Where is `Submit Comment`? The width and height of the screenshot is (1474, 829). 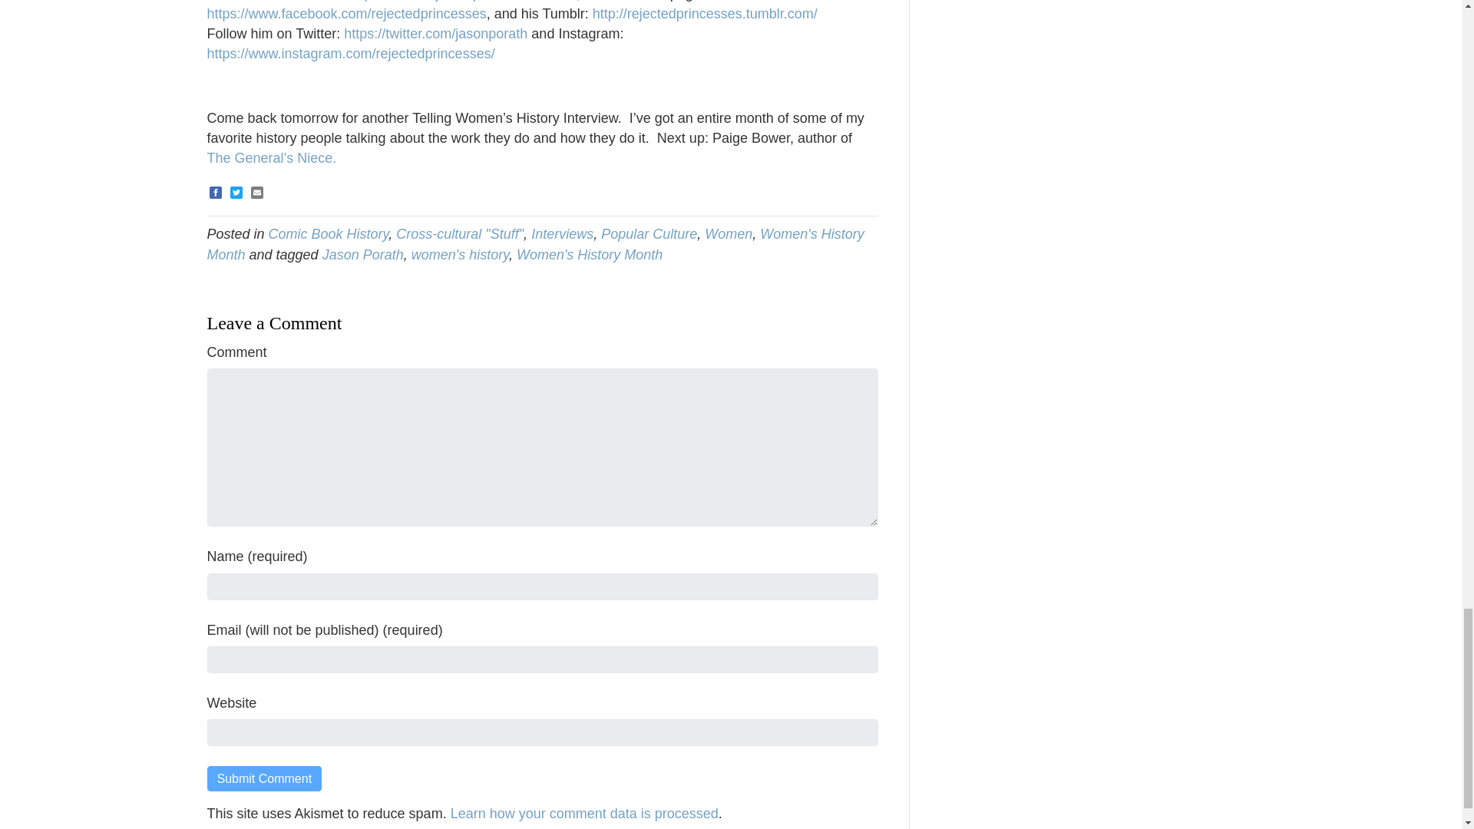
Submit Comment is located at coordinates (265, 778).